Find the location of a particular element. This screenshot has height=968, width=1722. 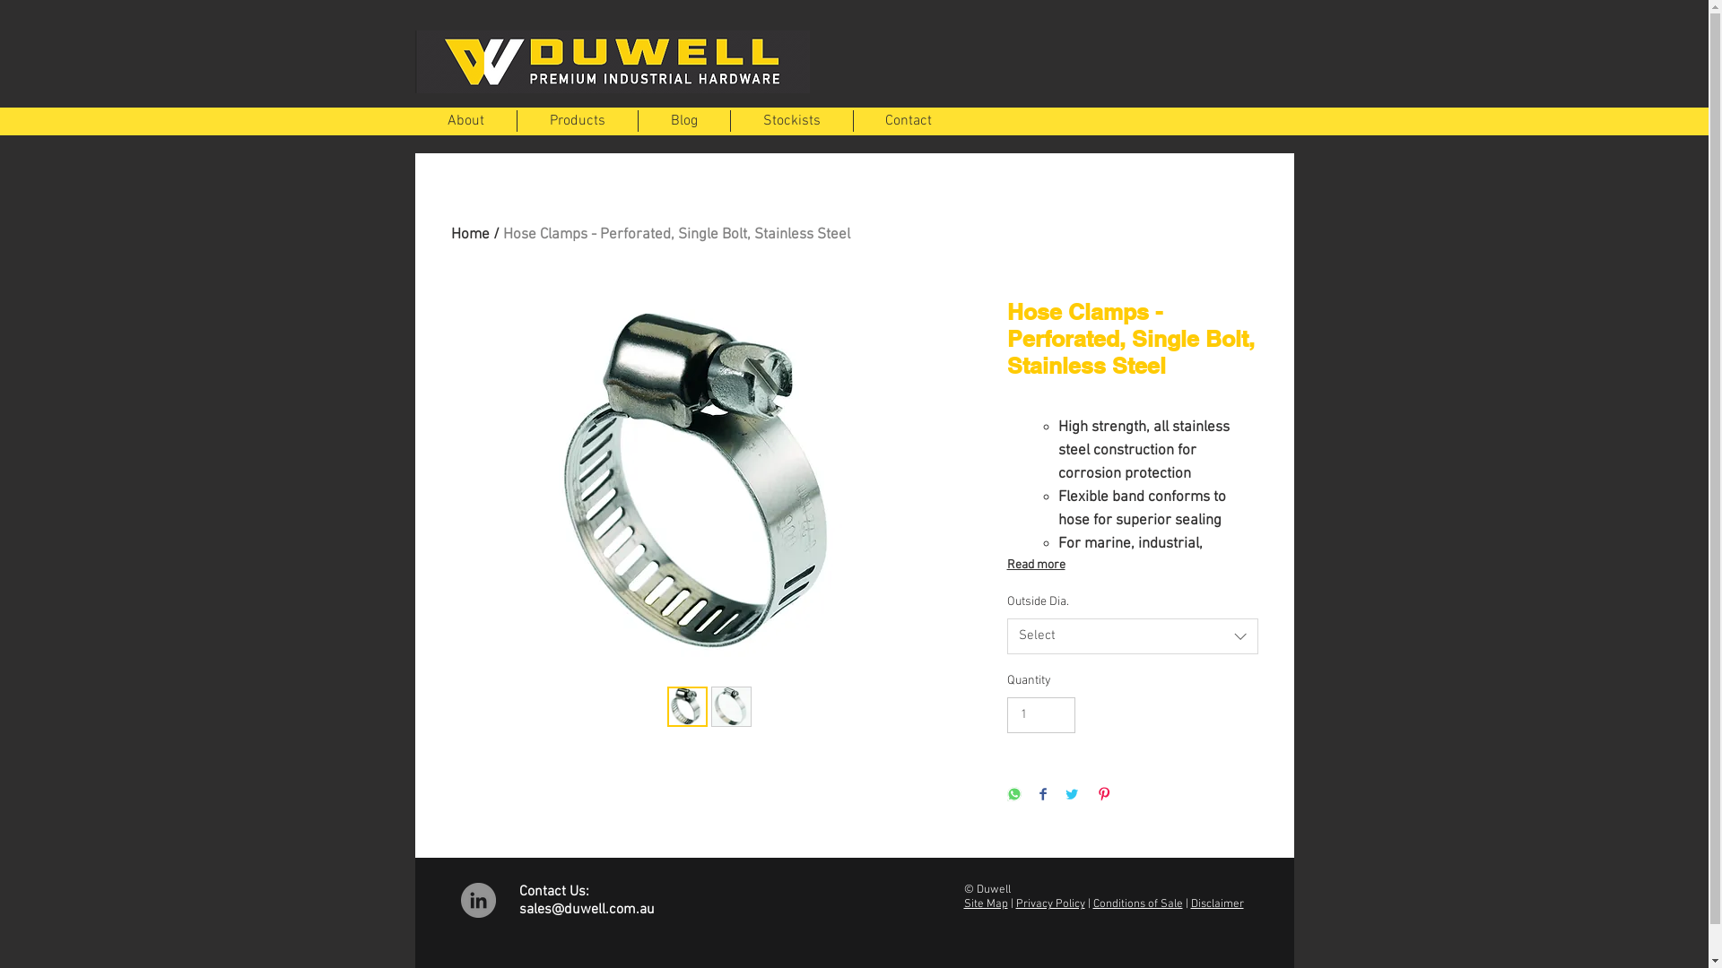

Blog is located at coordinates (684, 121).